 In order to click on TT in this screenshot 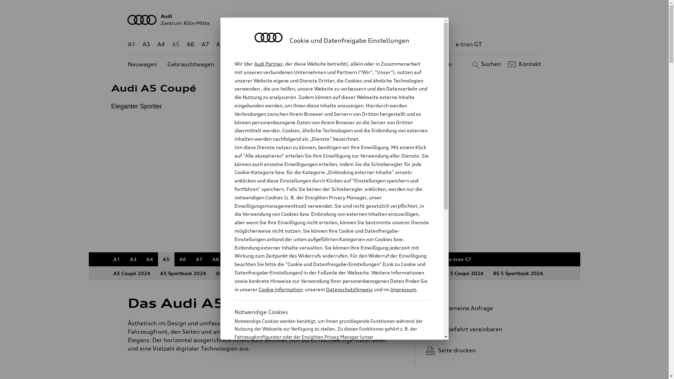, I will do `click(377, 44)`.